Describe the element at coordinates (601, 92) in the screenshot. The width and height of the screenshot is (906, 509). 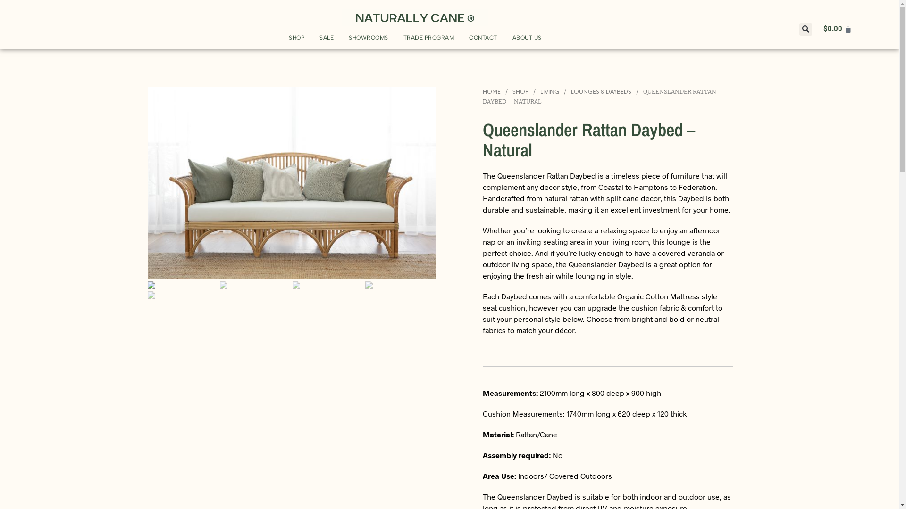
I see `LOUNGES & DAYBEDS` at that location.